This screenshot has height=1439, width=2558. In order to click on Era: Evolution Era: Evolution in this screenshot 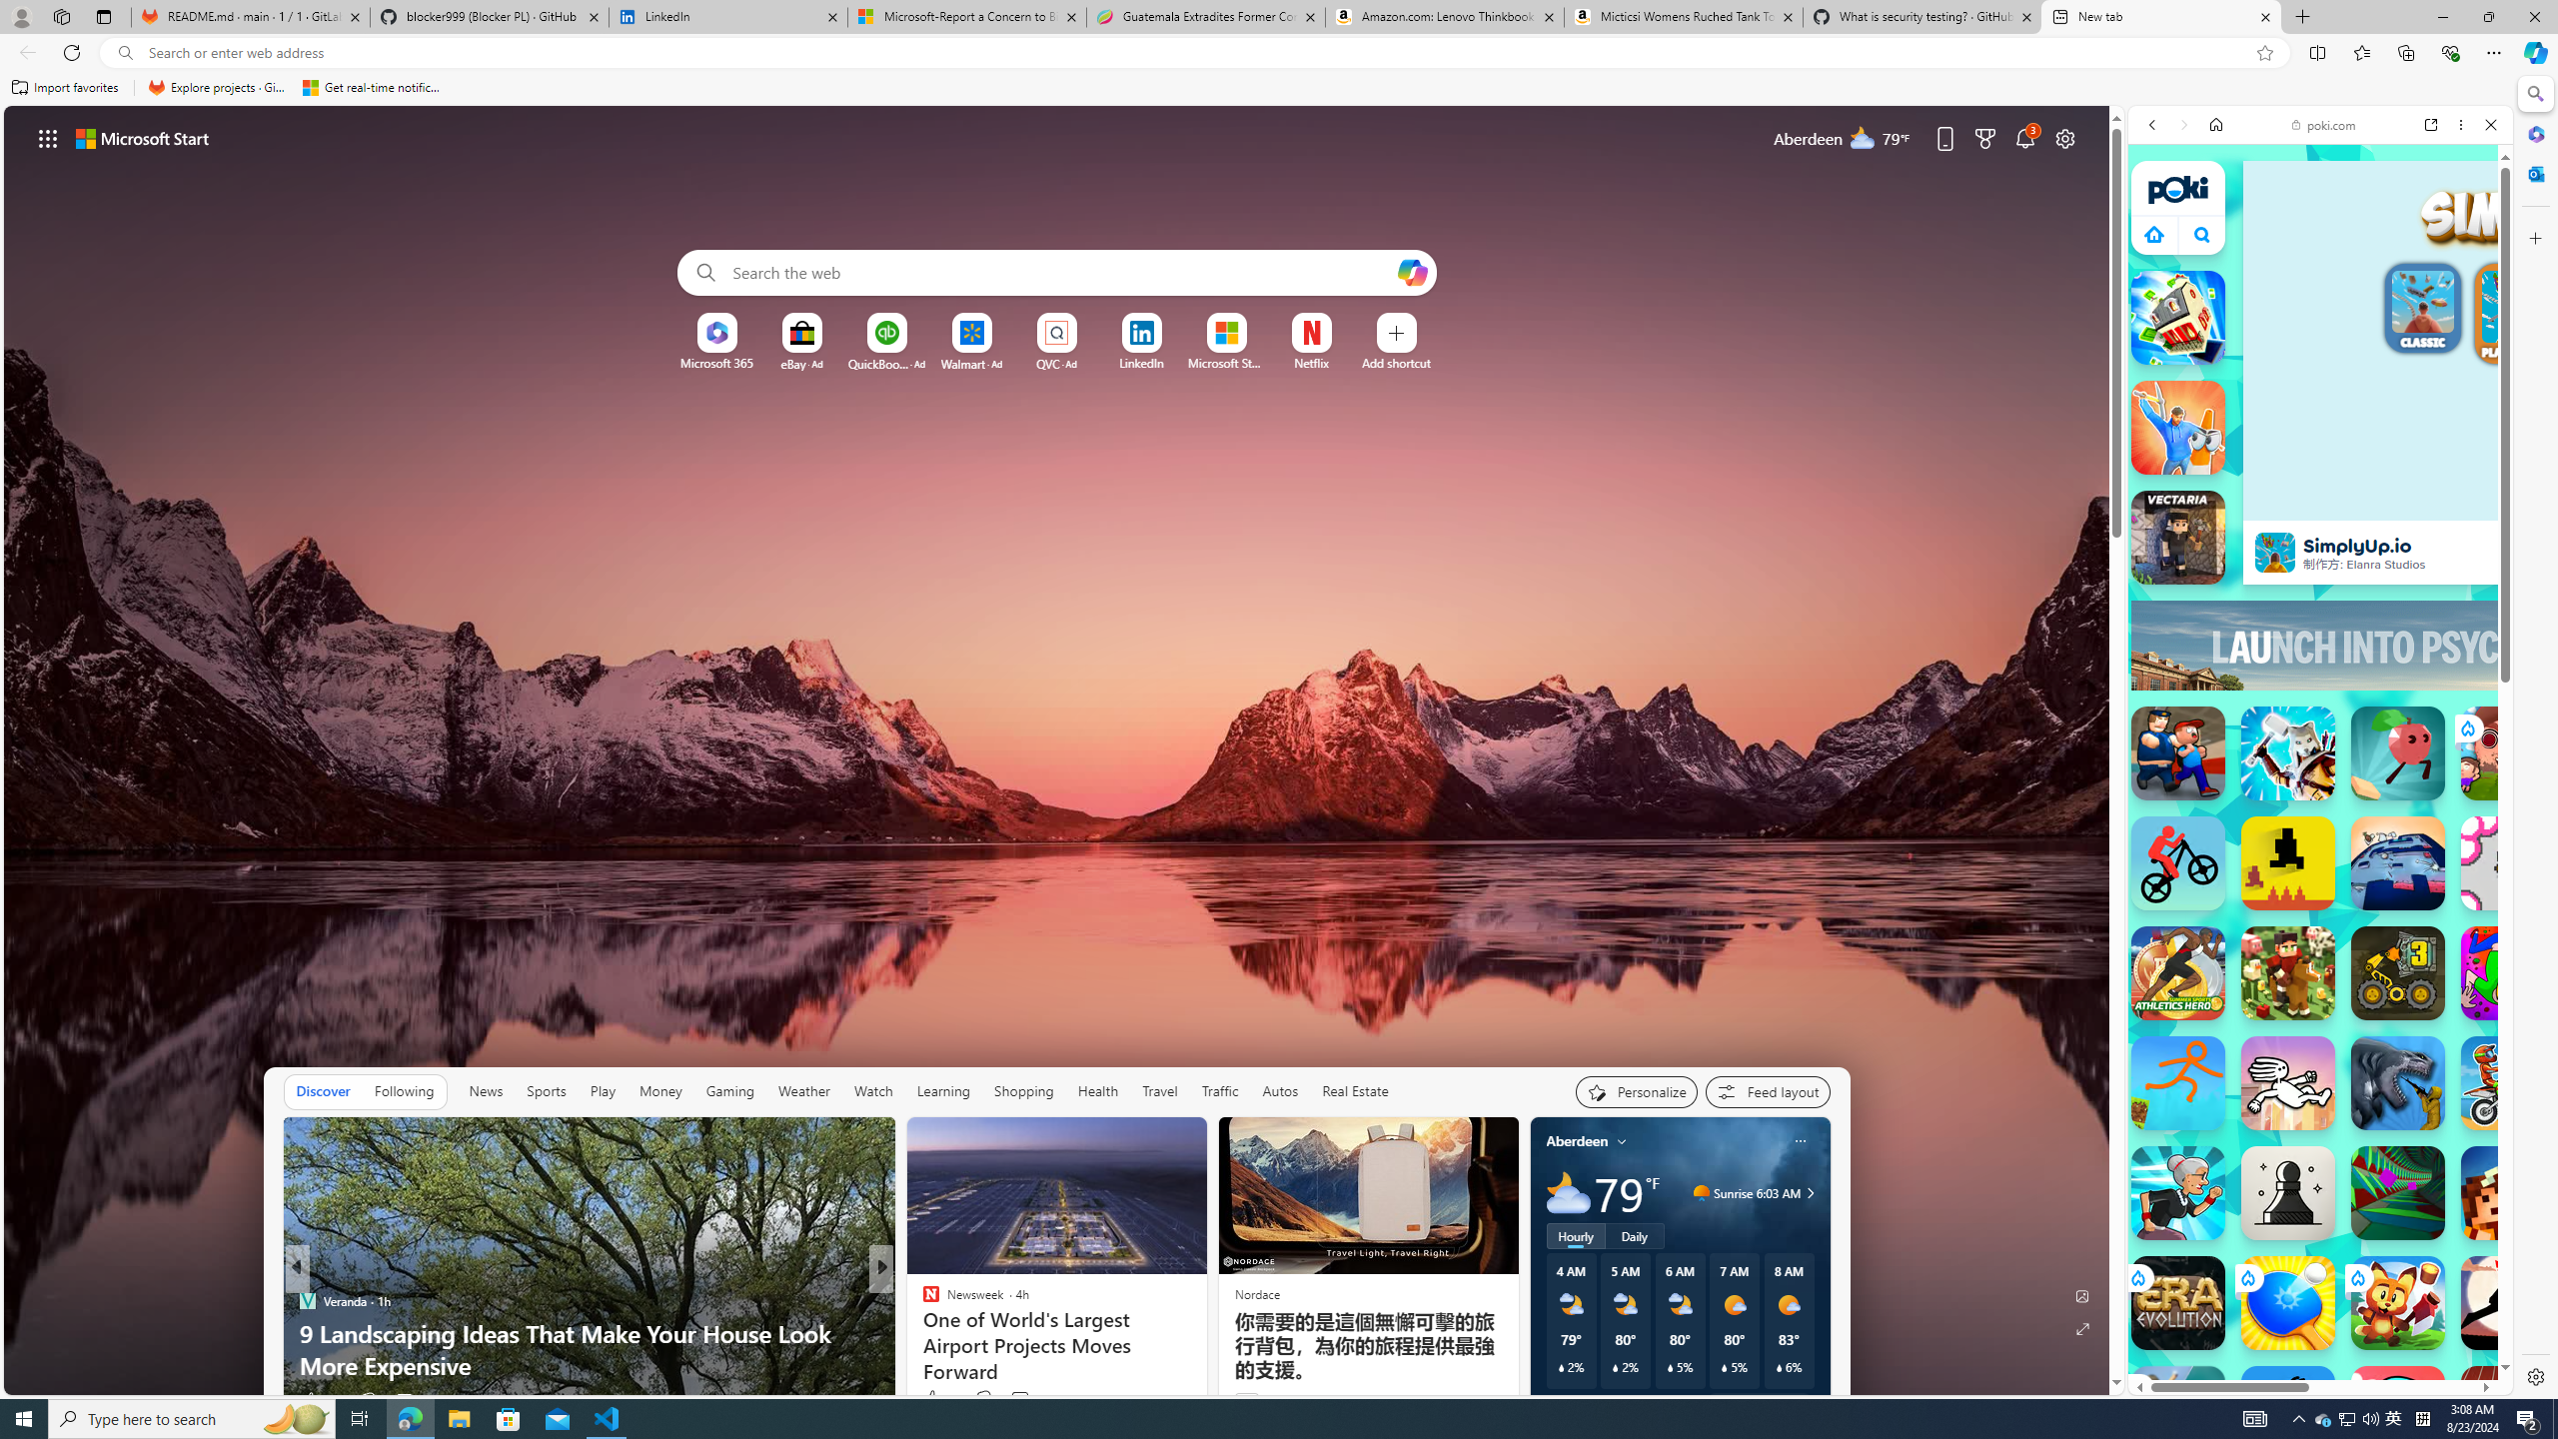, I will do `click(2178, 1303)`.